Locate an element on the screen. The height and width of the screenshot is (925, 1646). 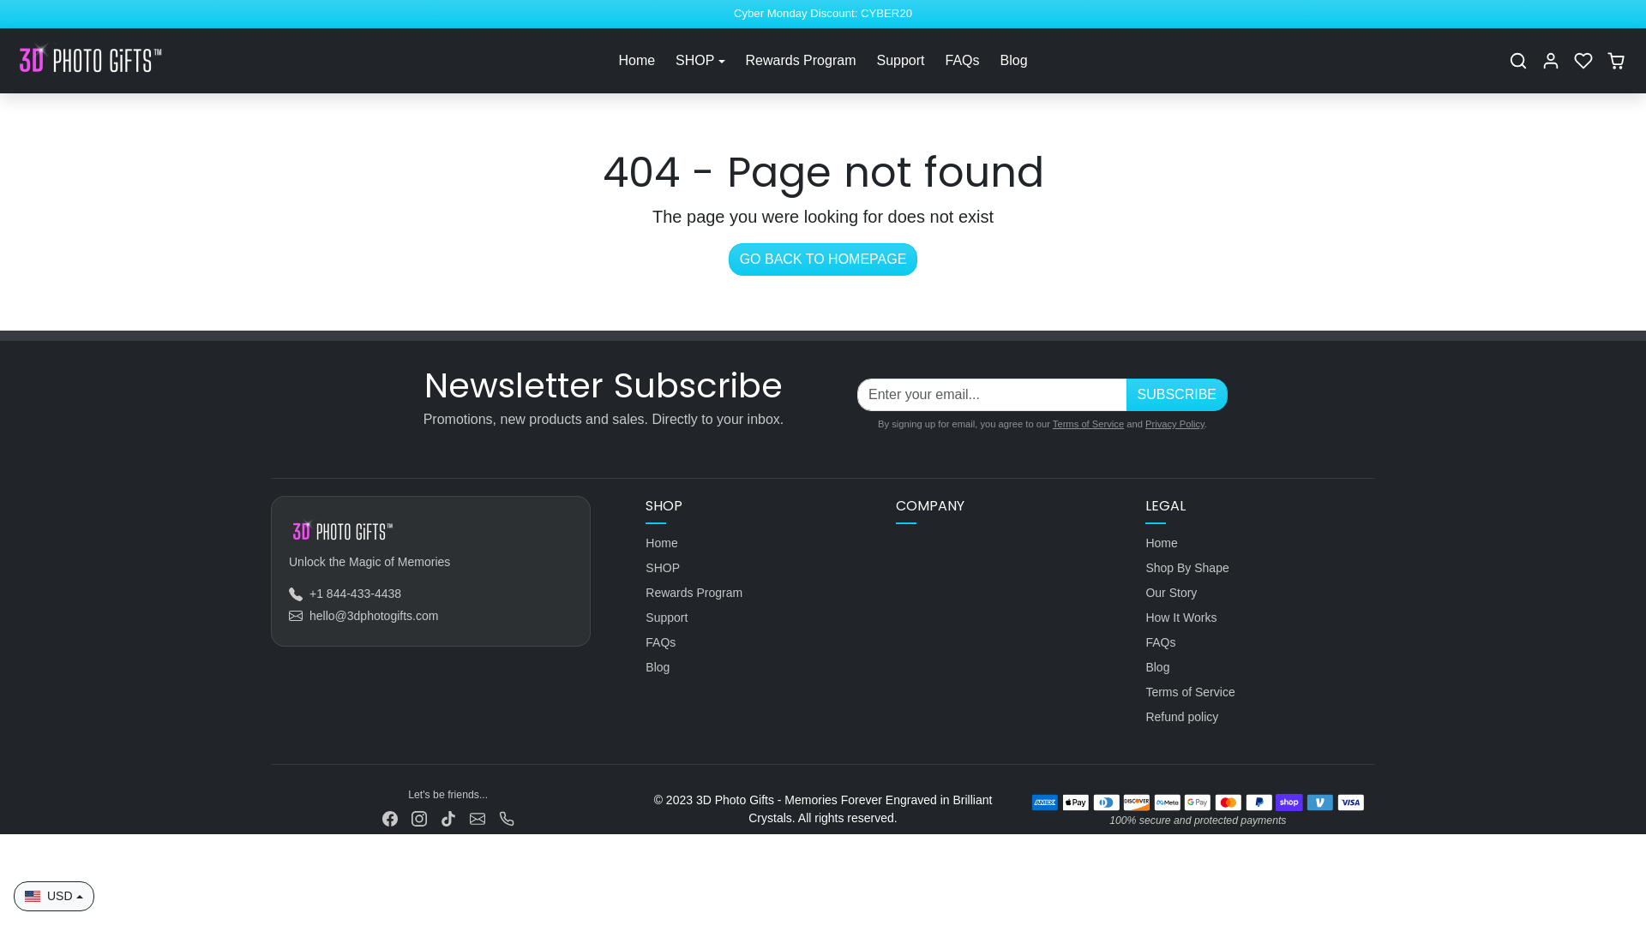
SHOP is located at coordinates (700, 60).